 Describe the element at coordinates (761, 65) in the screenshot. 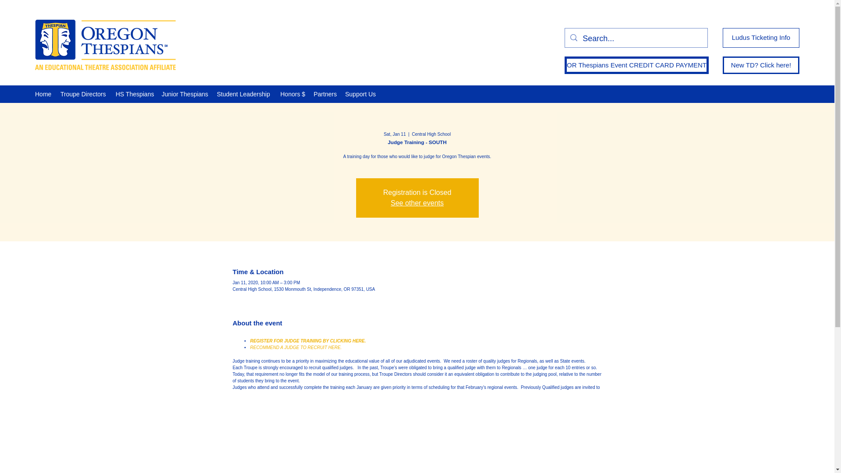

I see `New TD? Click here!` at that location.